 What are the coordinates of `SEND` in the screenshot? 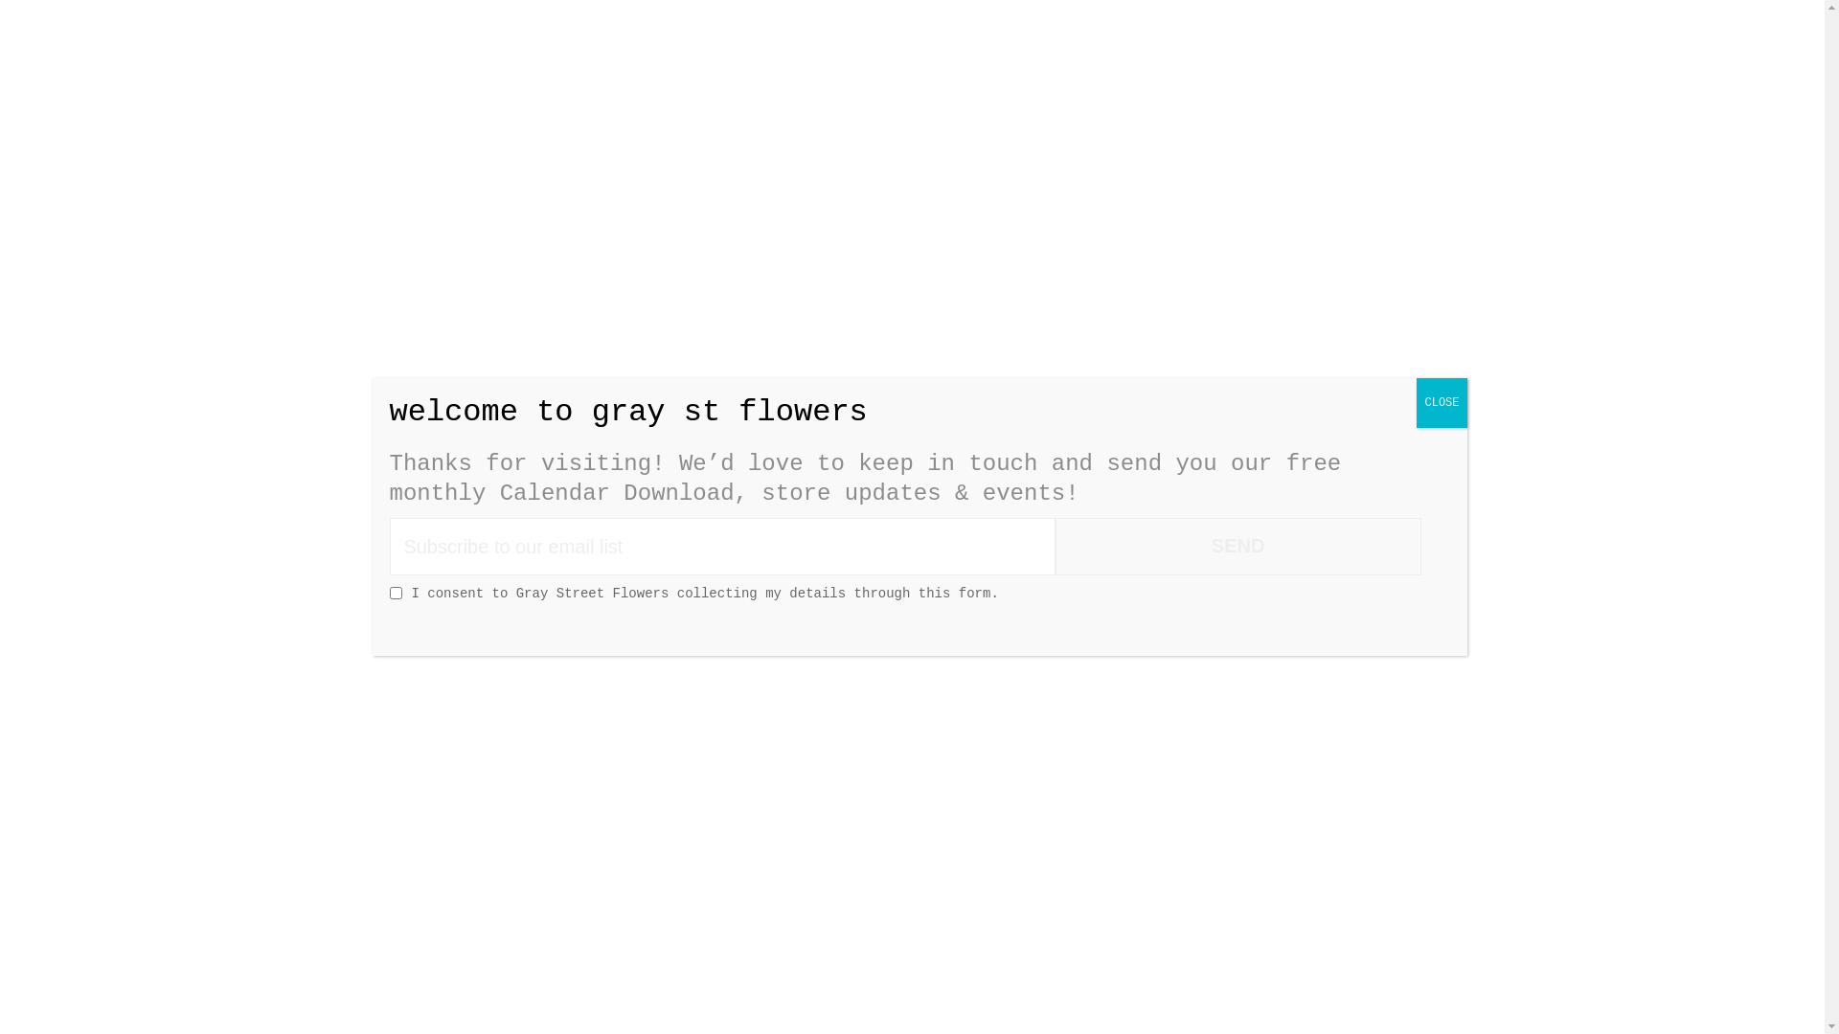 It's located at (1238, 547).